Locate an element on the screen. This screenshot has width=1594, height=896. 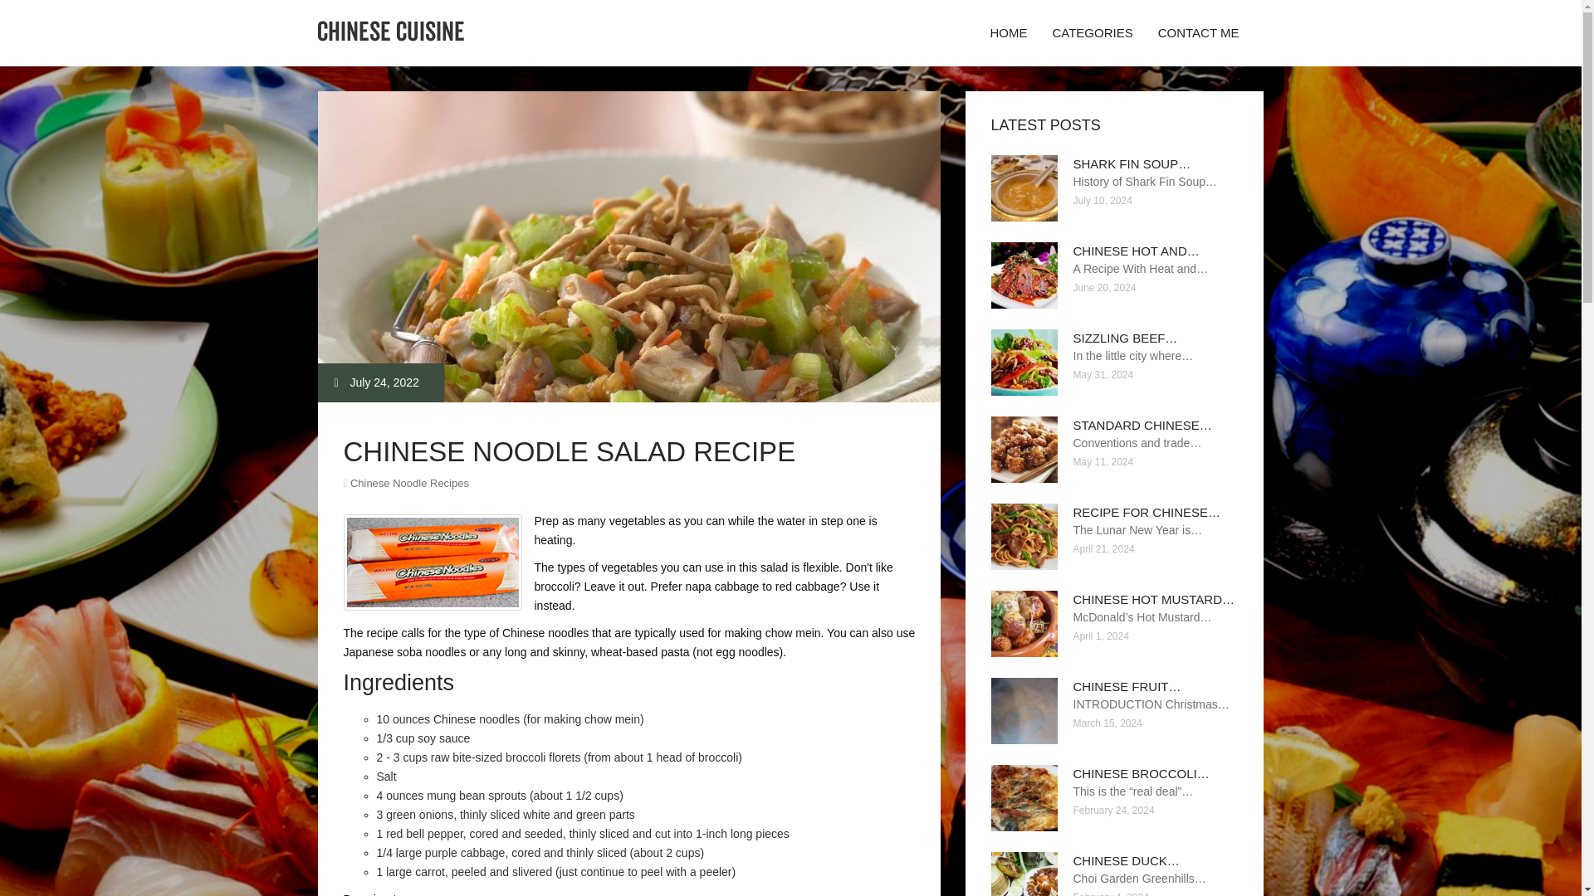
CATEGORIES is located at coordinates (1091, 33).